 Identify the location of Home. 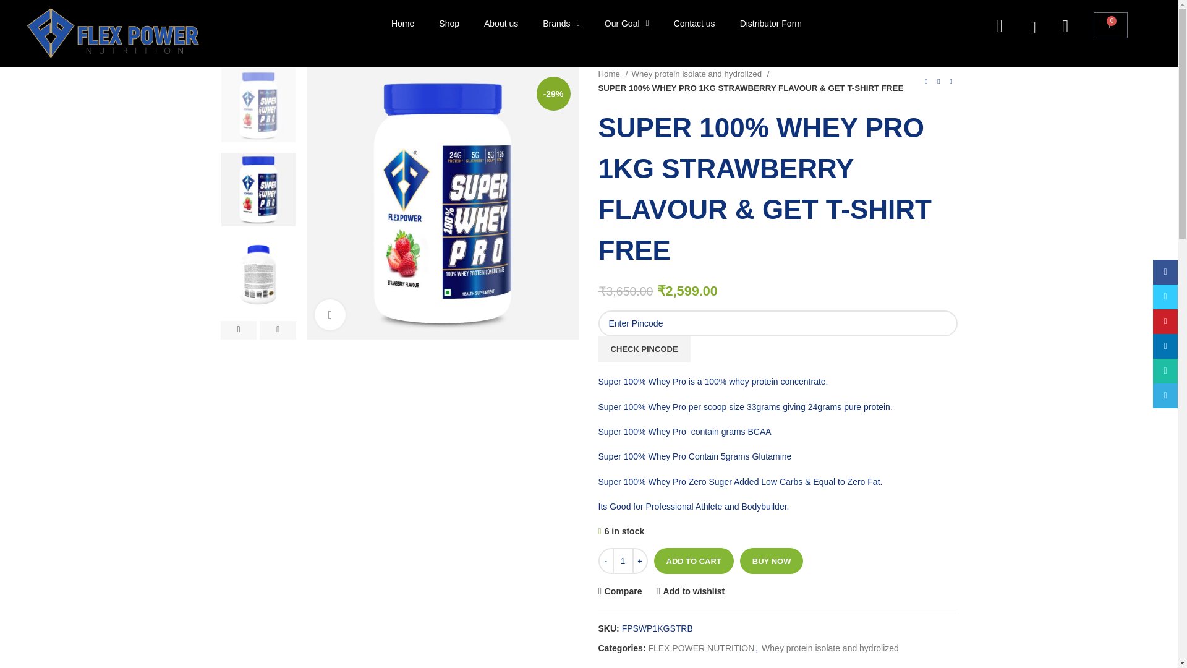
(402, 24).